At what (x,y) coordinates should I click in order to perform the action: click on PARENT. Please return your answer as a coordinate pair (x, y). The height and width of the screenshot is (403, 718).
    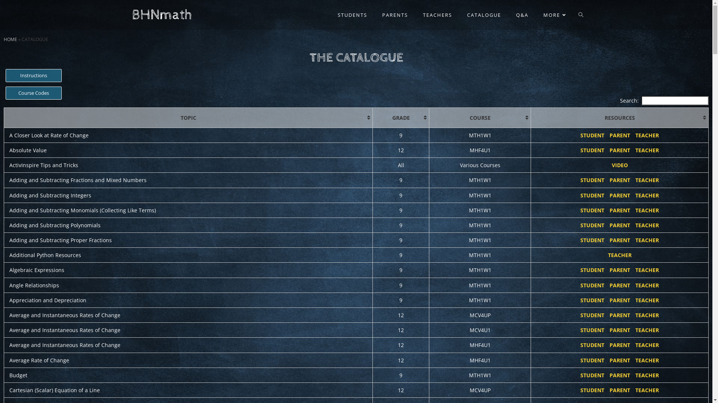
    Looking at the image, I should click on (620, 196).